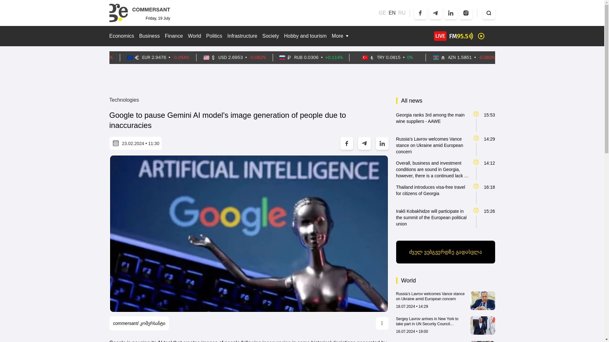 The height and width of the screenshot is (342, 609). Describe the element at coordinates (195, 36) in the screenshot. I see `World` at that location.